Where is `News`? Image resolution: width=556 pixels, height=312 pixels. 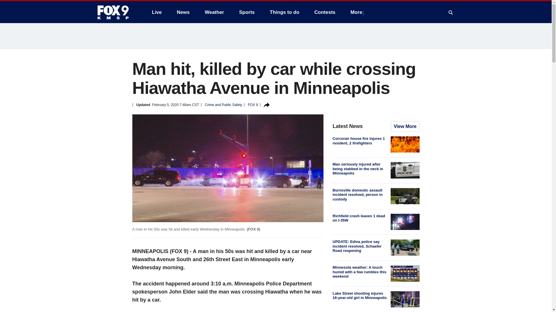
News is located at coordinates (183, 12).